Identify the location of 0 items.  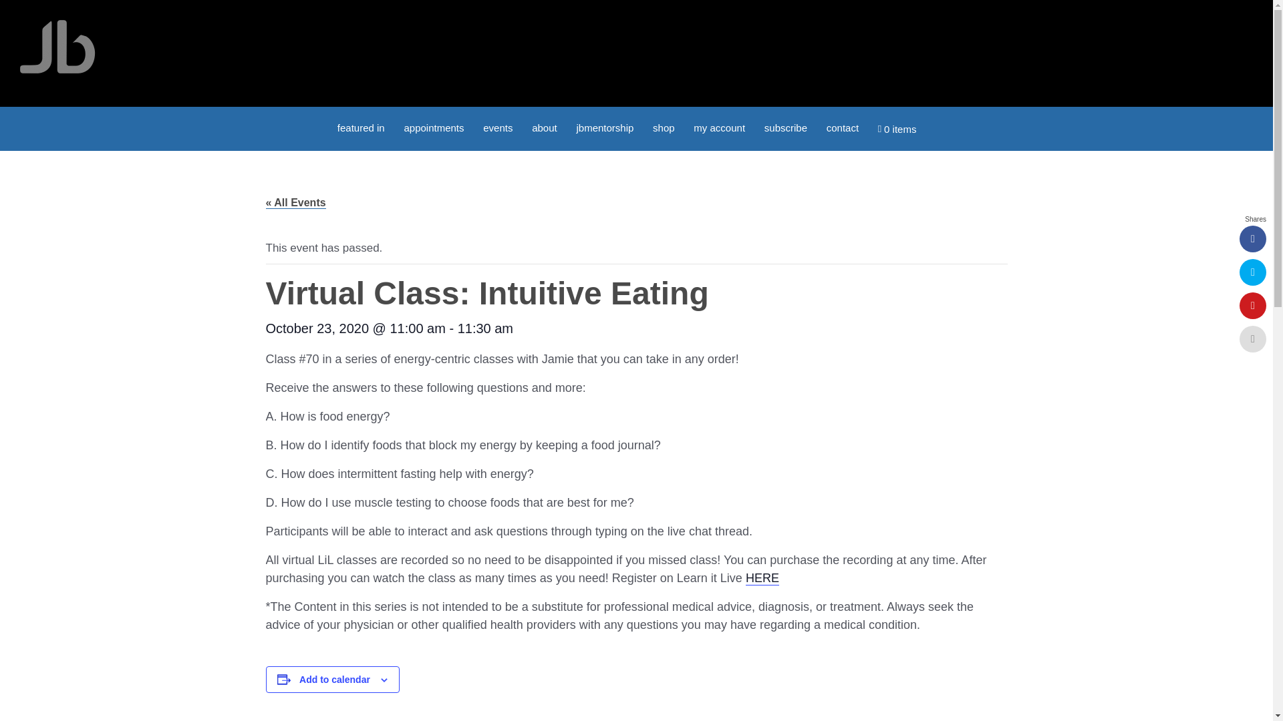
(897, 128).